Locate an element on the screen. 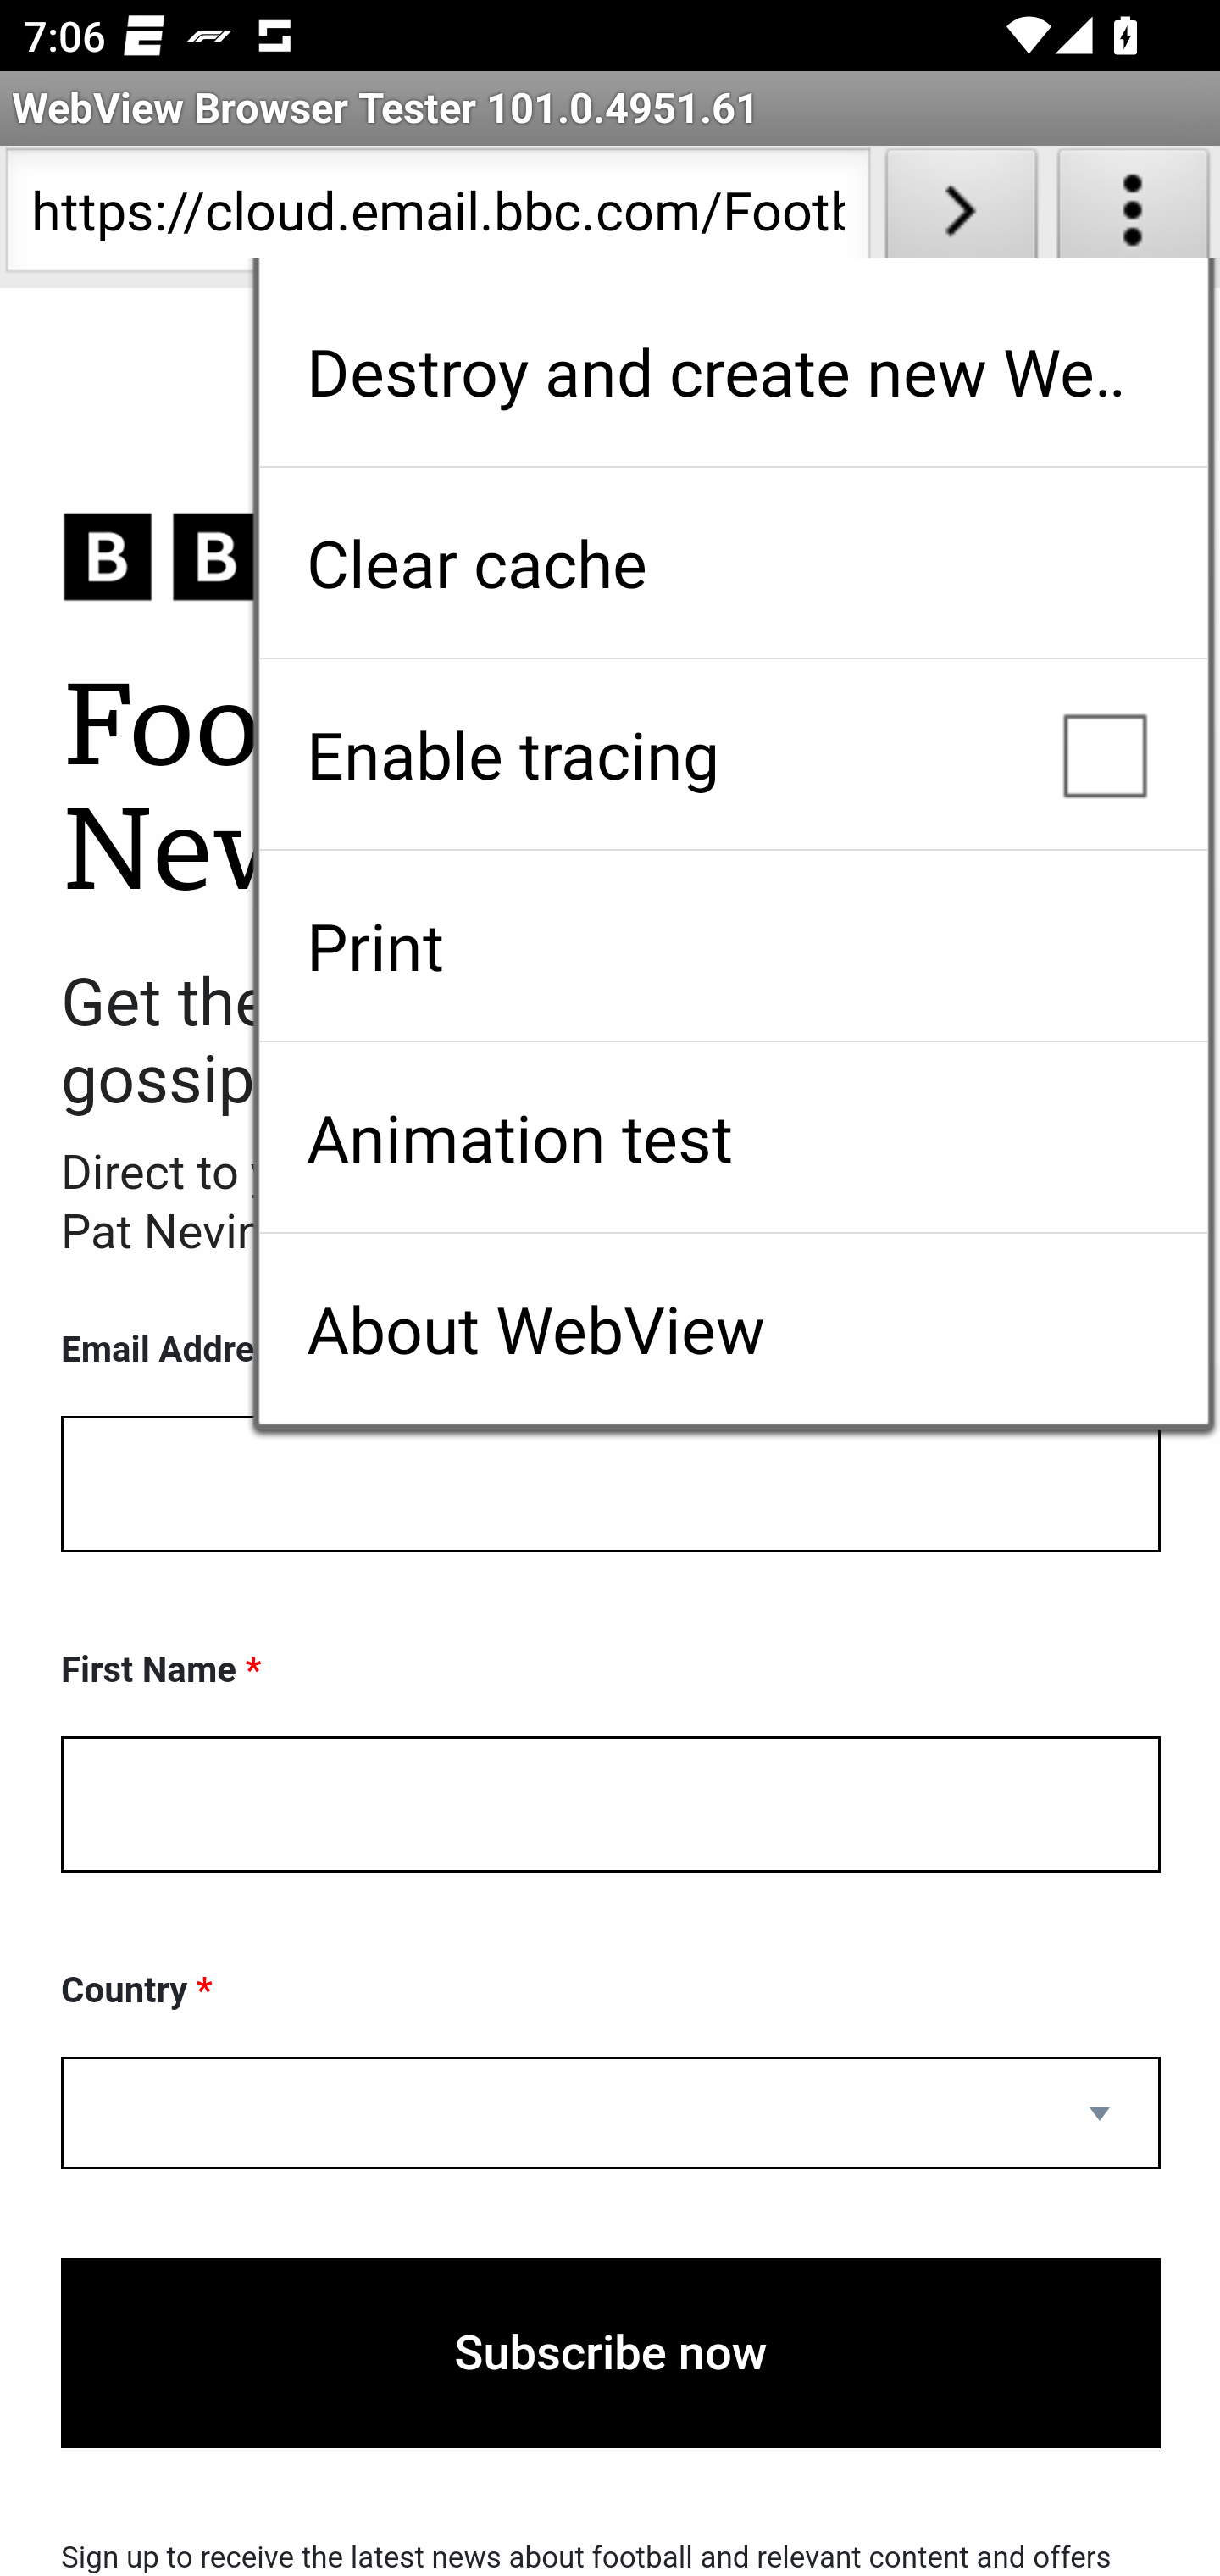 The width and height of the screenshot is (1220, 2576). Clear cache is located at coordinates (733, 563).